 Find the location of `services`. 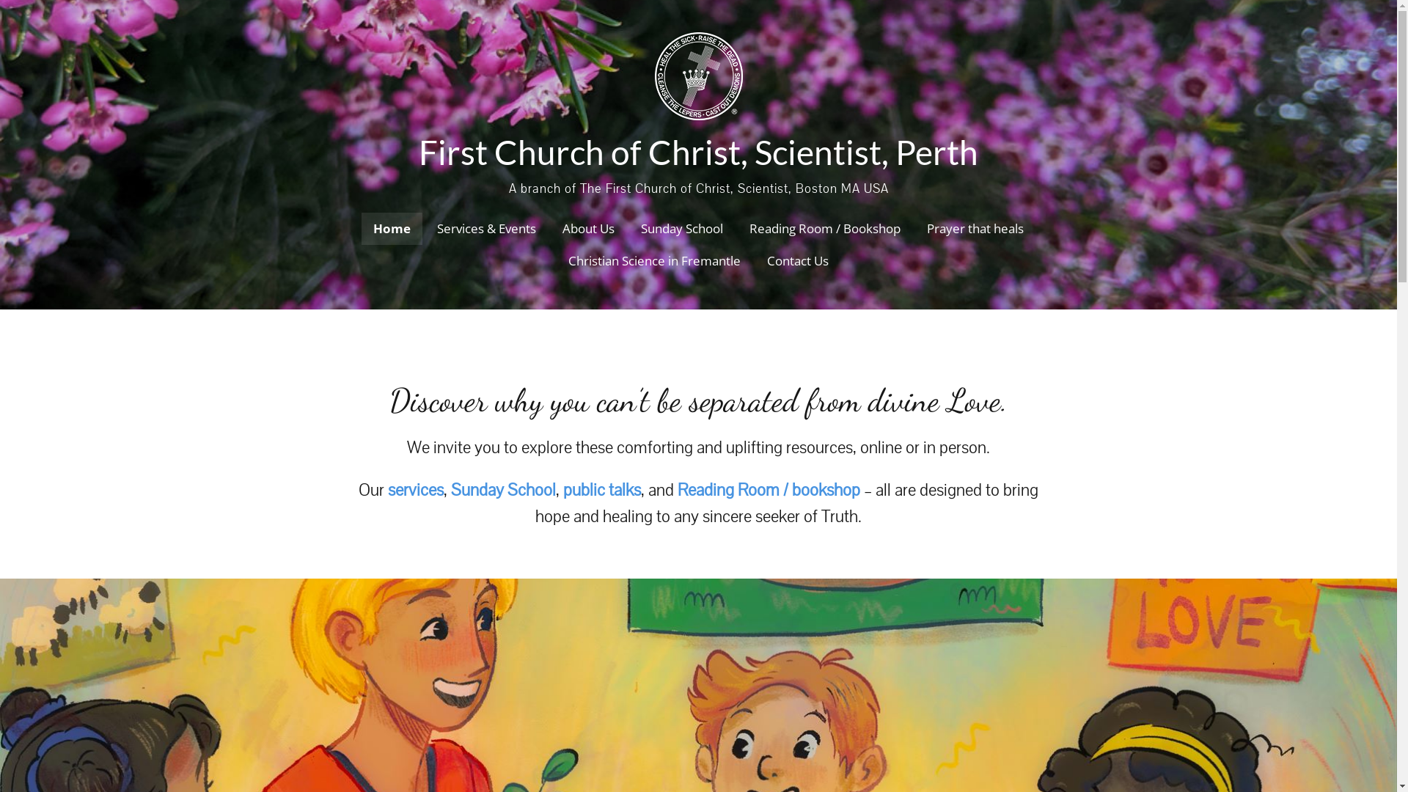

services is located at coordinates (416, 490).